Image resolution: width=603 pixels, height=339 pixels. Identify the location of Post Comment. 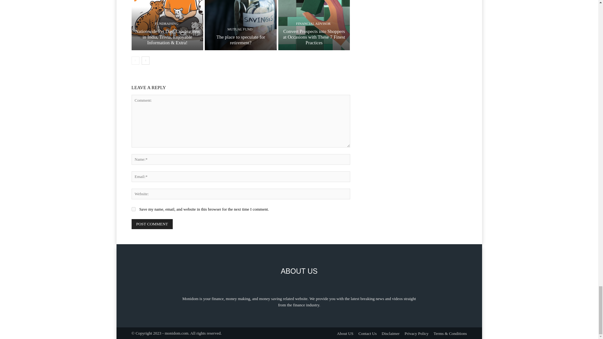
(152, 224).